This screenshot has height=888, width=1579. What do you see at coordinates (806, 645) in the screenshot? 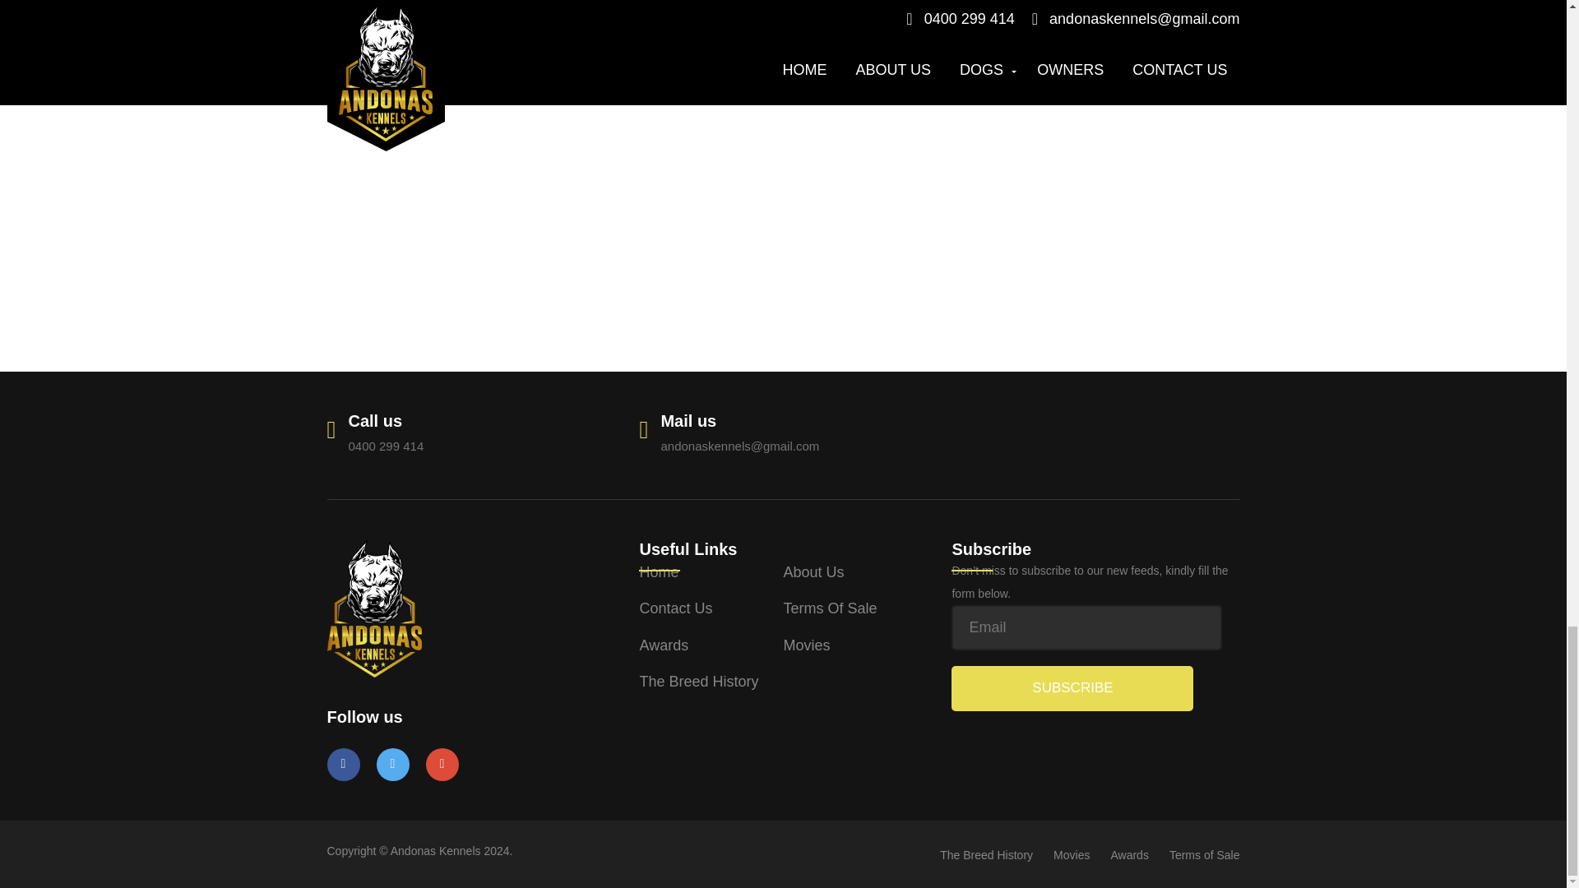
I see `Movies` at bounding box center [806, 645].